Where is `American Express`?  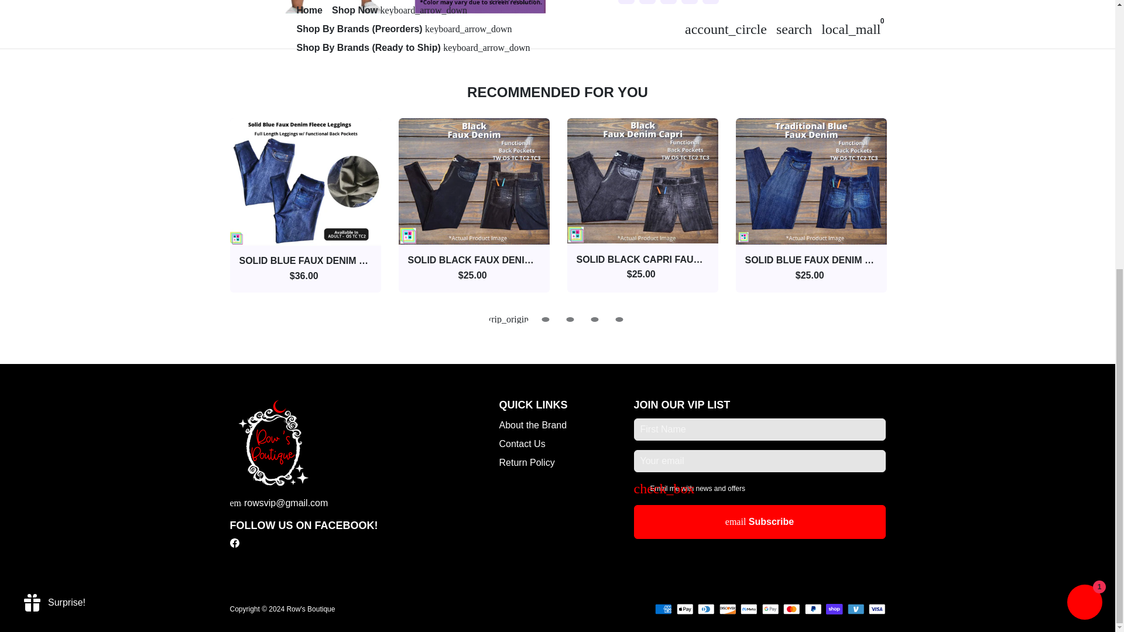
American Express is located at coordinates (664, 609).